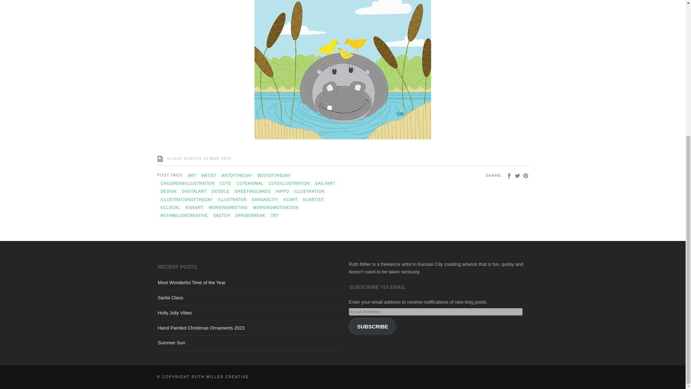 The width and height of the screenshot is (691, 389). I want to click on GREETINGCARDS, so click(253, 192).